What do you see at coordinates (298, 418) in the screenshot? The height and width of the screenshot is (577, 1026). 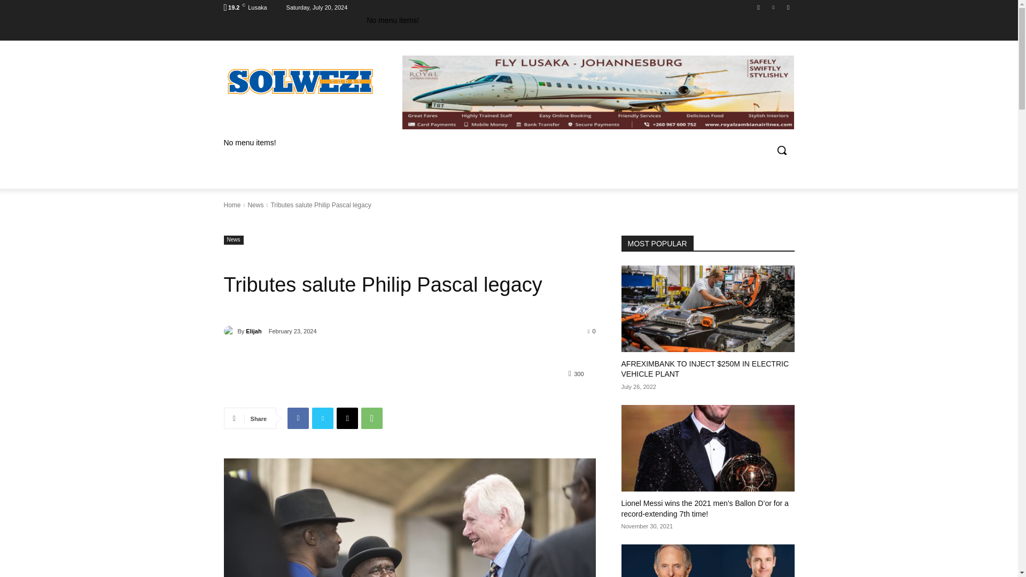 I see `Facebook` at bounding box center [298, 418].